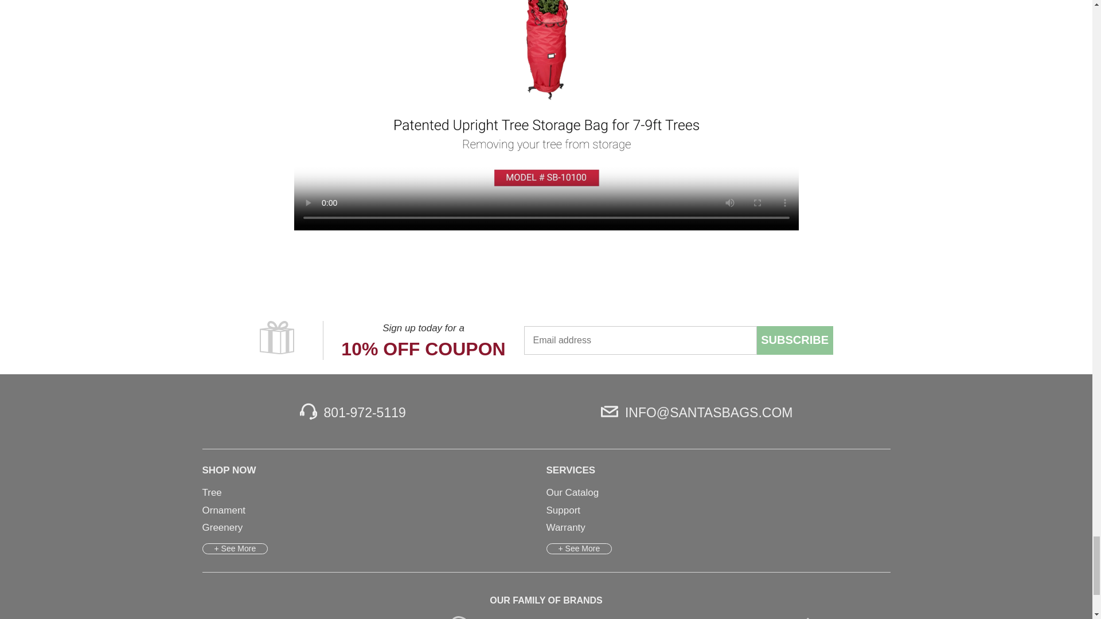 The height and width of the screenshot is (619, 1101). What do you see at coordinates (795, 340) in the screenshot?
I see `Subscribe` at bounding box center [795, 340].